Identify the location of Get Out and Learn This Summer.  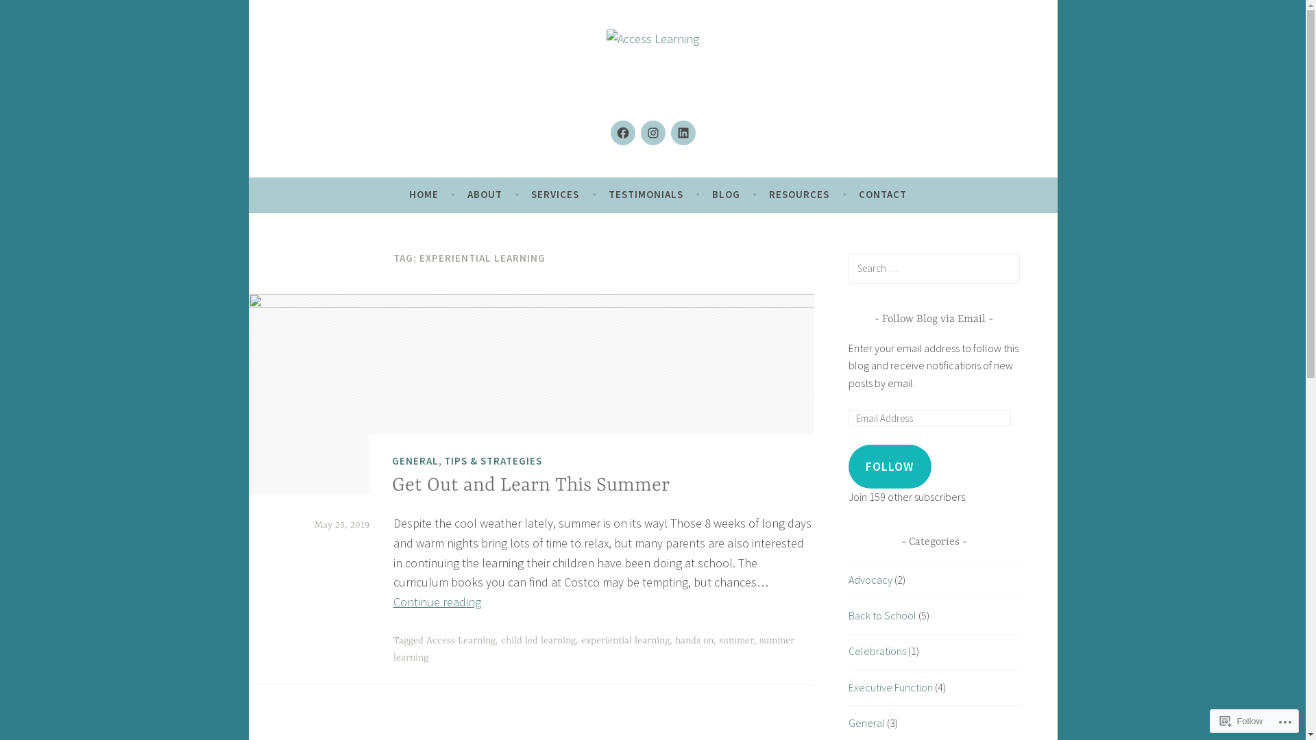
(531, 486).